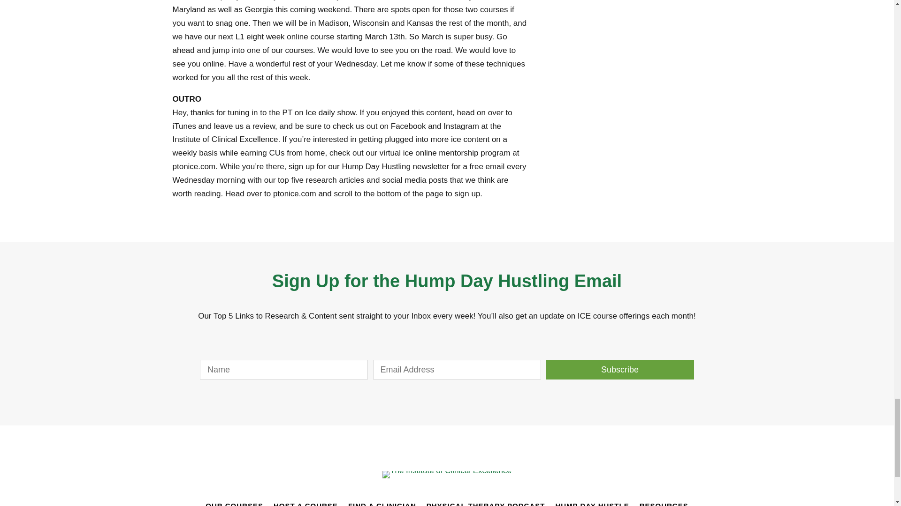 The width and height of the screenshot is (901, 506). I want to click on The Institute of Clinical Excellence, so click(447, 474).